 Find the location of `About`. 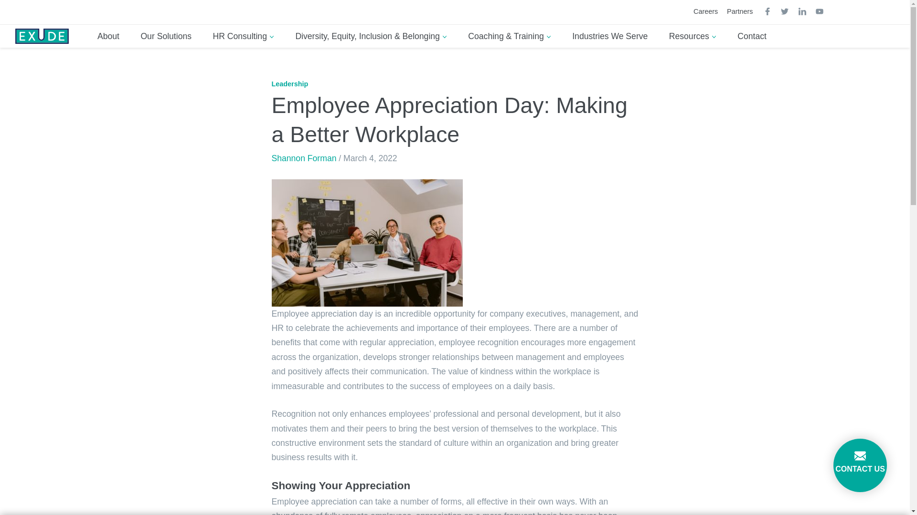

About is located at coordinates (108, 36).